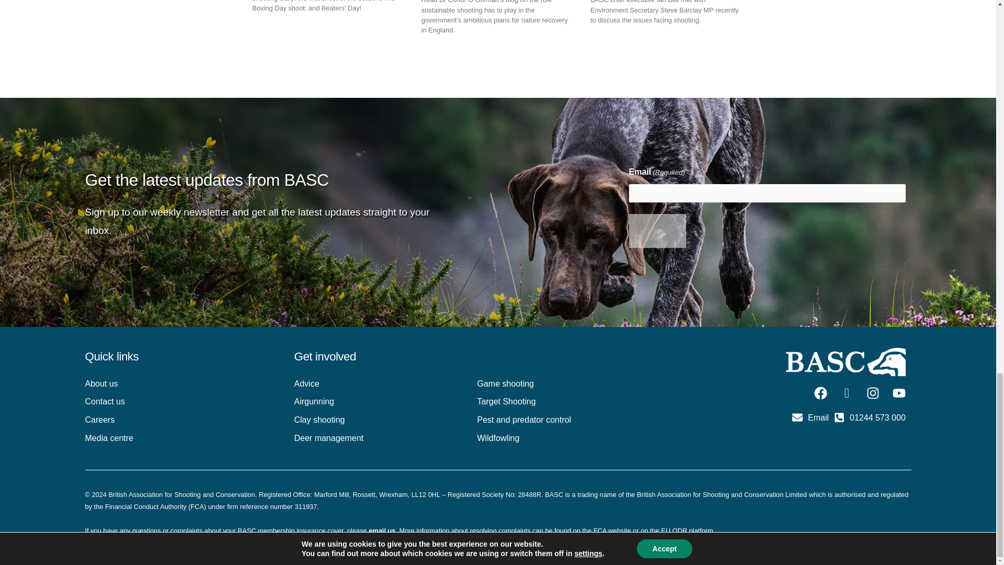 The image size is (1004, 565). Describe the element at coordinates (657, 231) in the screenshot. I see `Submit` at that location.